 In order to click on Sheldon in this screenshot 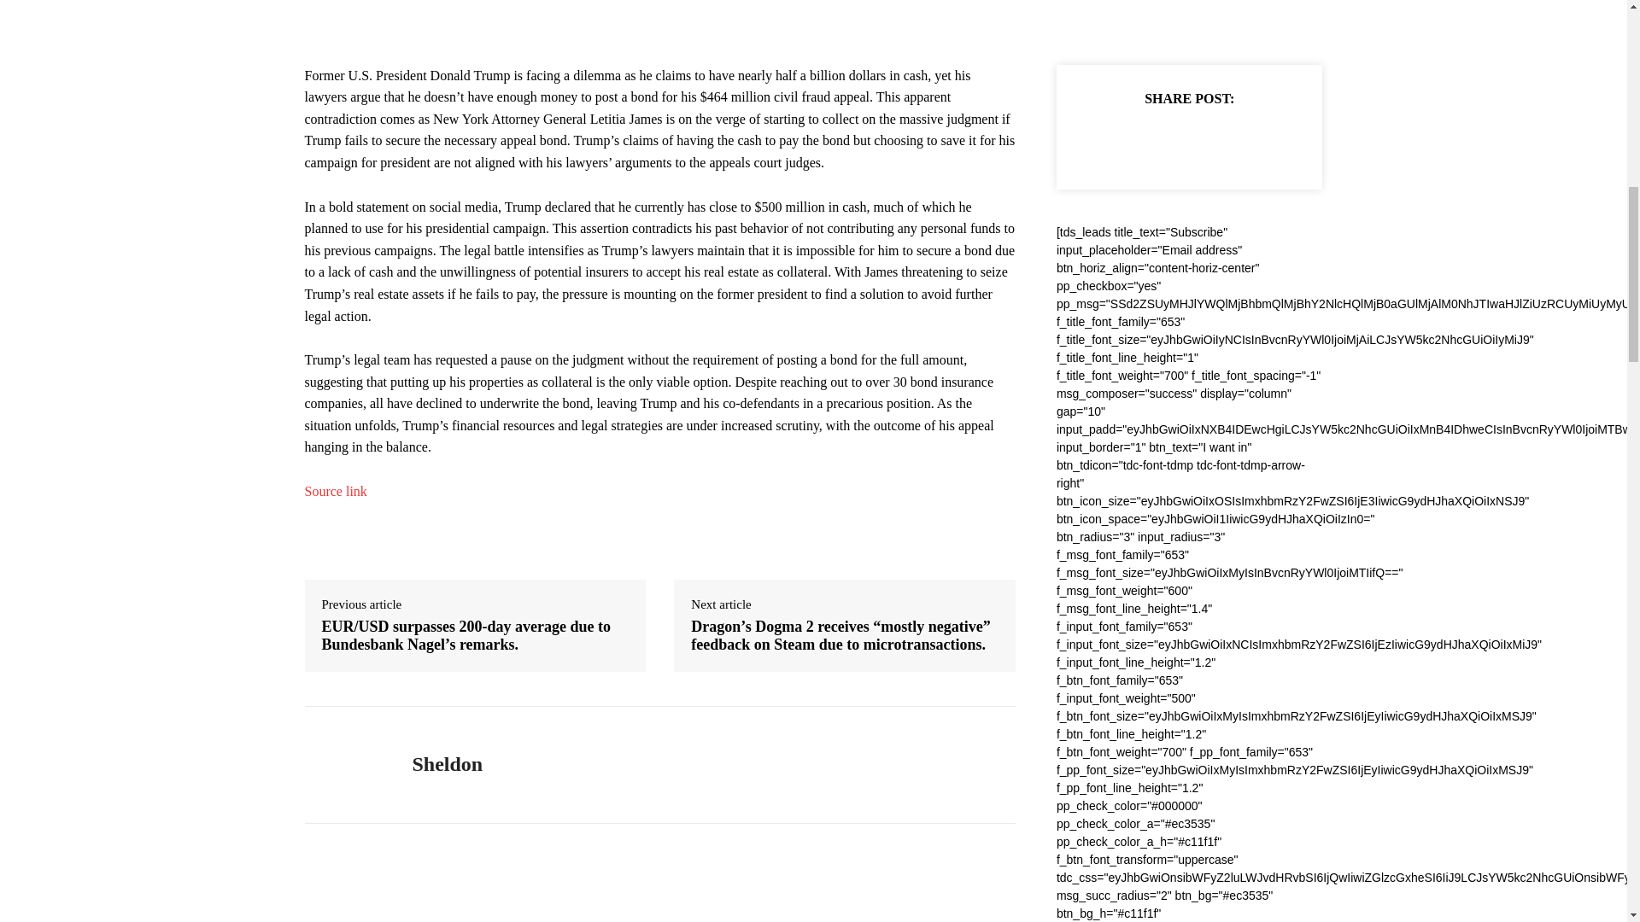, I will do `click(446, 765)`.